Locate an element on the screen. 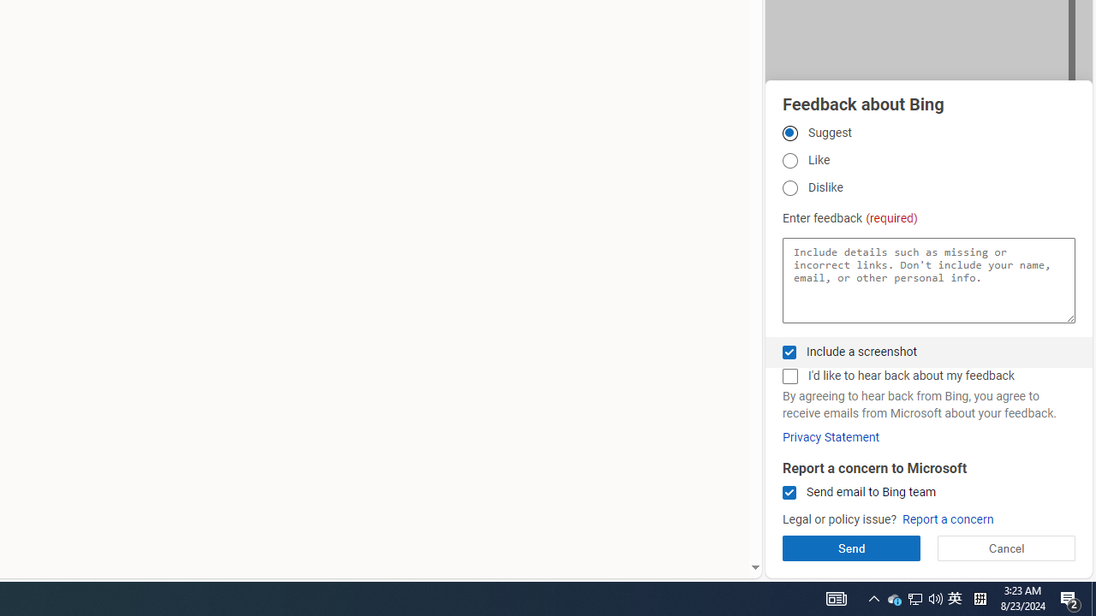 This screenshot has height=616, width=1096. Privacy Statement is located at coordinates (831, 437).